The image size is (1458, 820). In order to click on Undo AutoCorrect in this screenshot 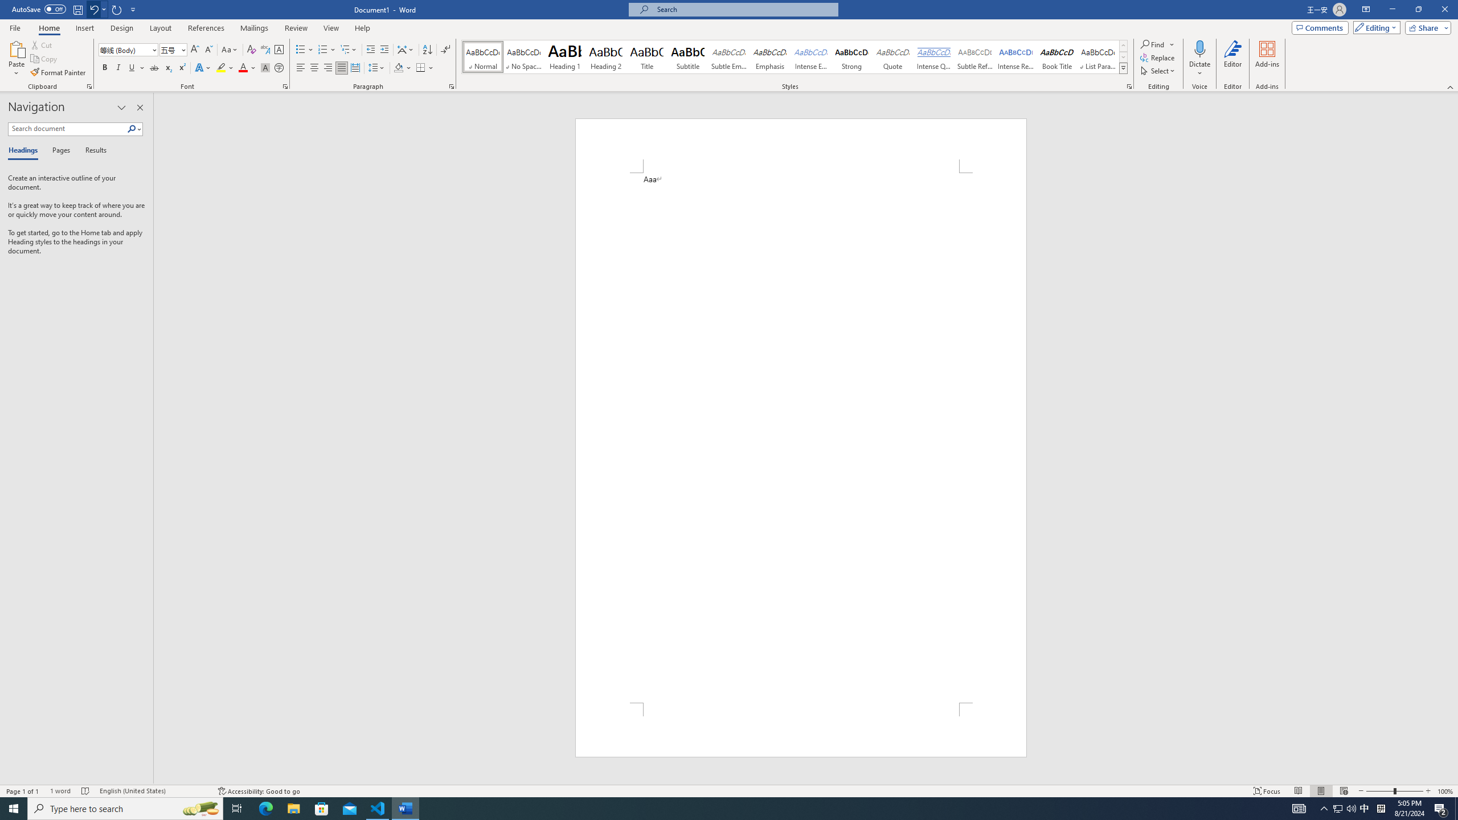, I will do `click(97, 9)`.